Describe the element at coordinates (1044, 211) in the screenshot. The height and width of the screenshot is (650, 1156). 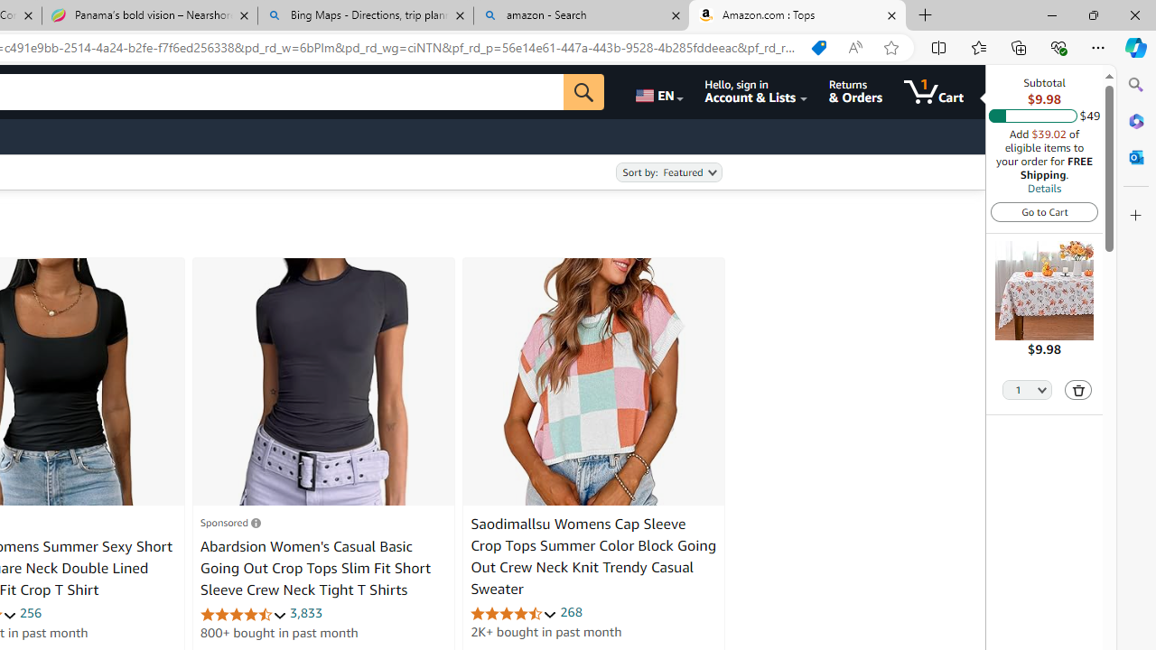
I see `Go to Cart` at that location.